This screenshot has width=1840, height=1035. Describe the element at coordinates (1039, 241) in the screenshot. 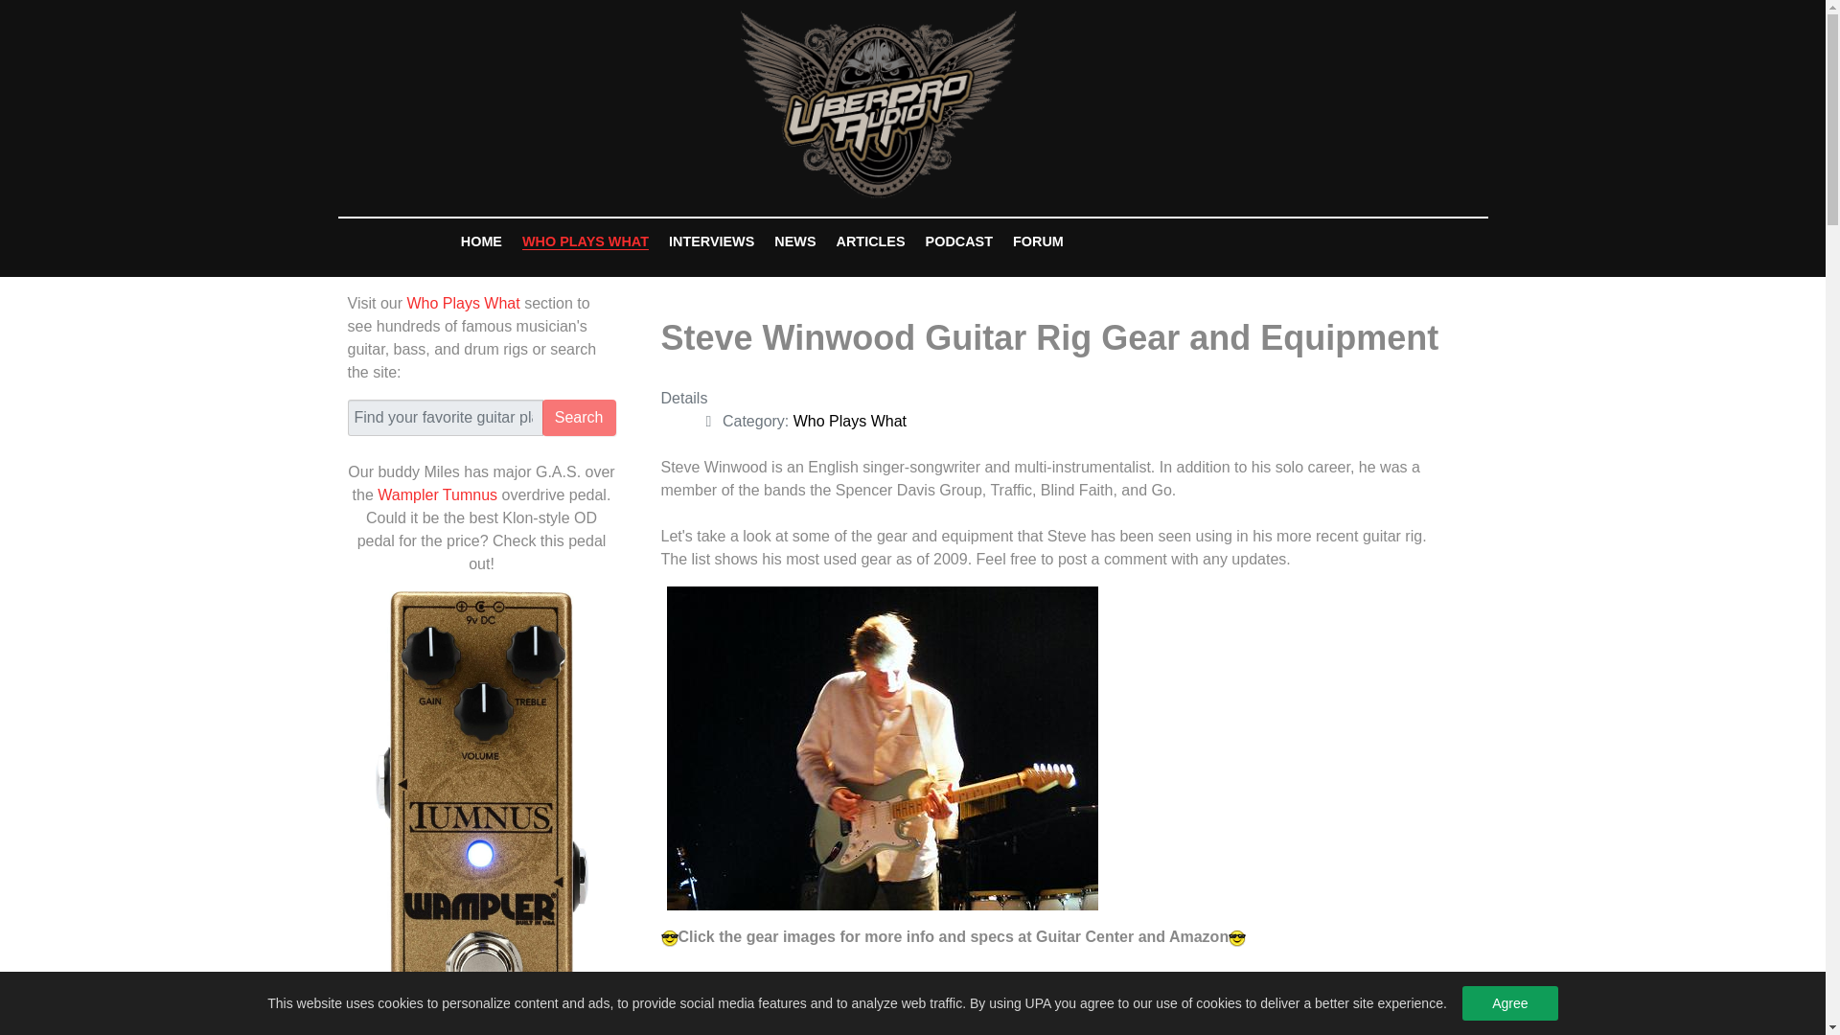

I see `FORUM` at that location.